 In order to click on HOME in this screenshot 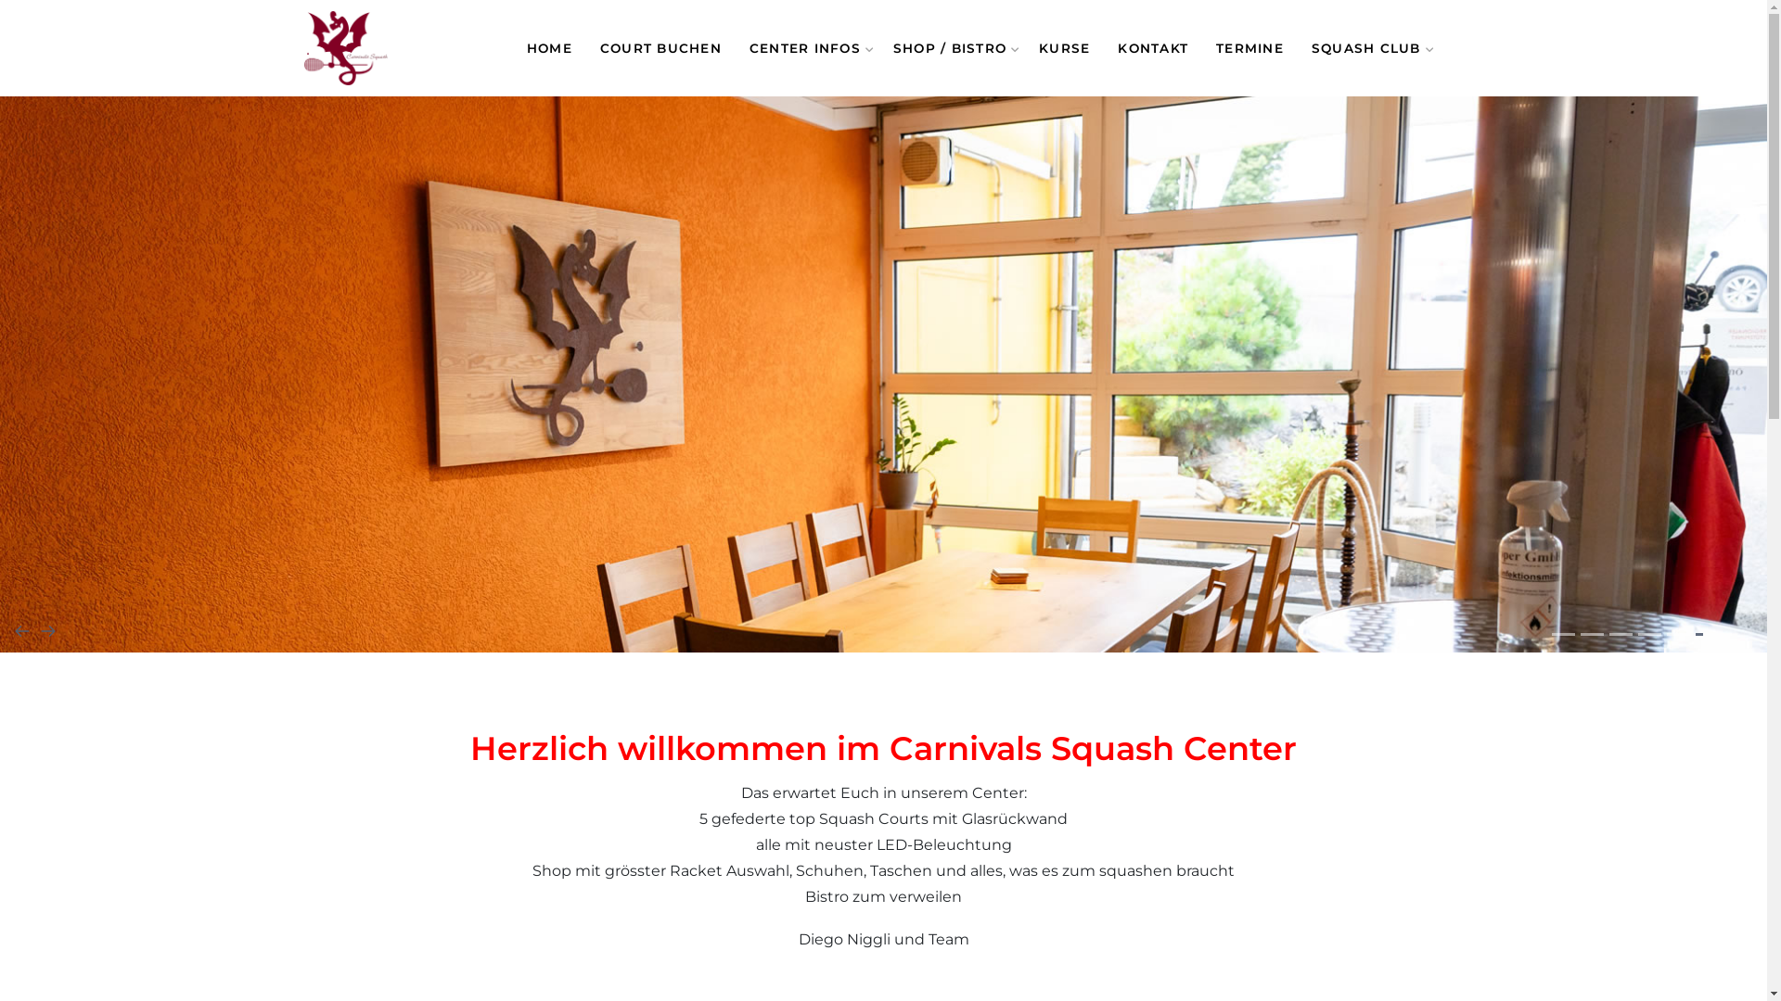, I will do `click(549, 48)`.